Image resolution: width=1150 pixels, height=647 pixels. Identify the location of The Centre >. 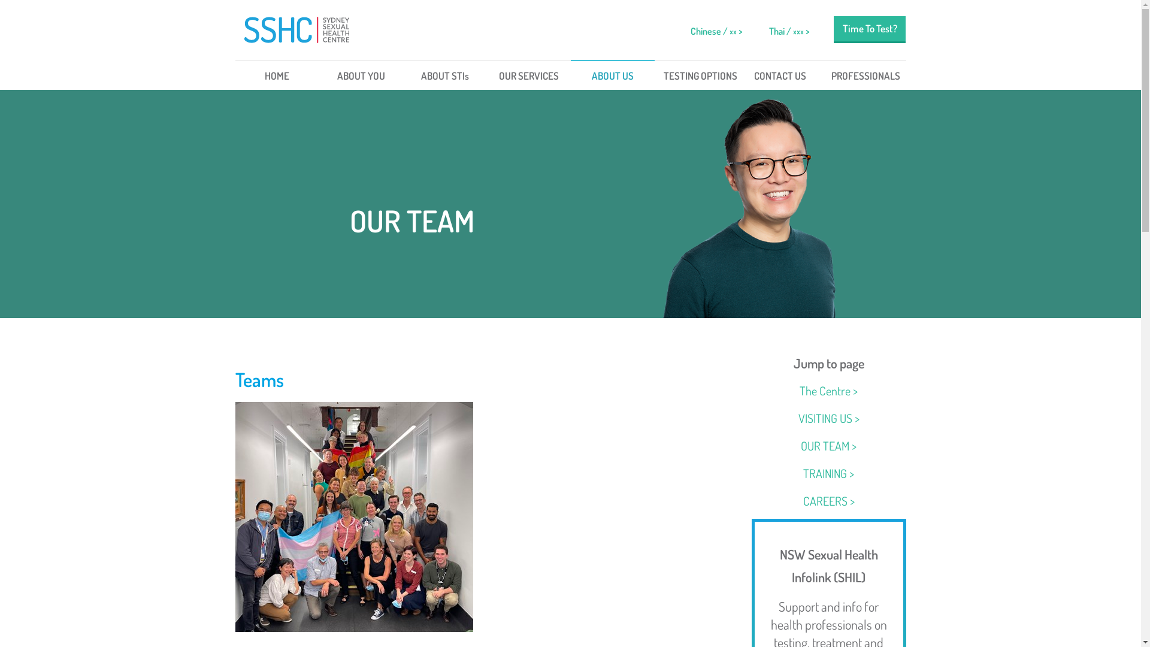
(829, 391).